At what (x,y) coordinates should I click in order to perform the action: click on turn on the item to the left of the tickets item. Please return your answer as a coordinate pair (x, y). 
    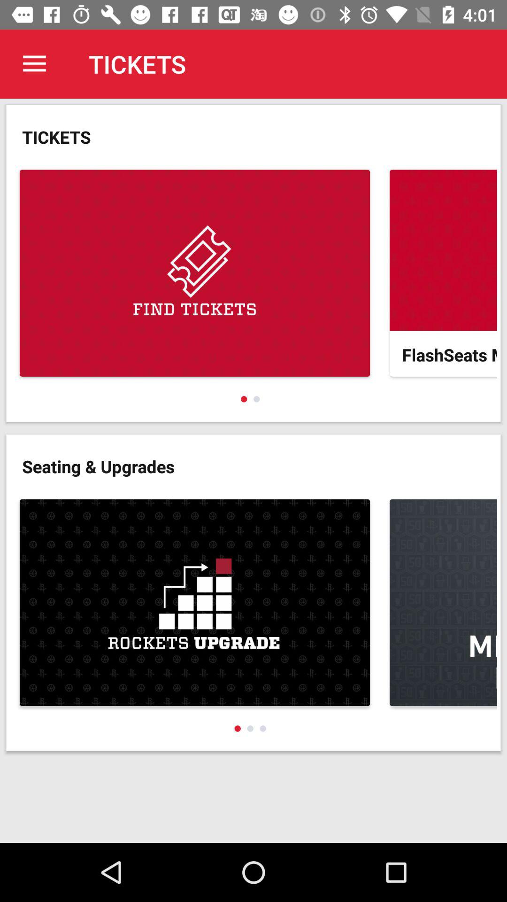
    Looking at the image, I should click on (34, 64).